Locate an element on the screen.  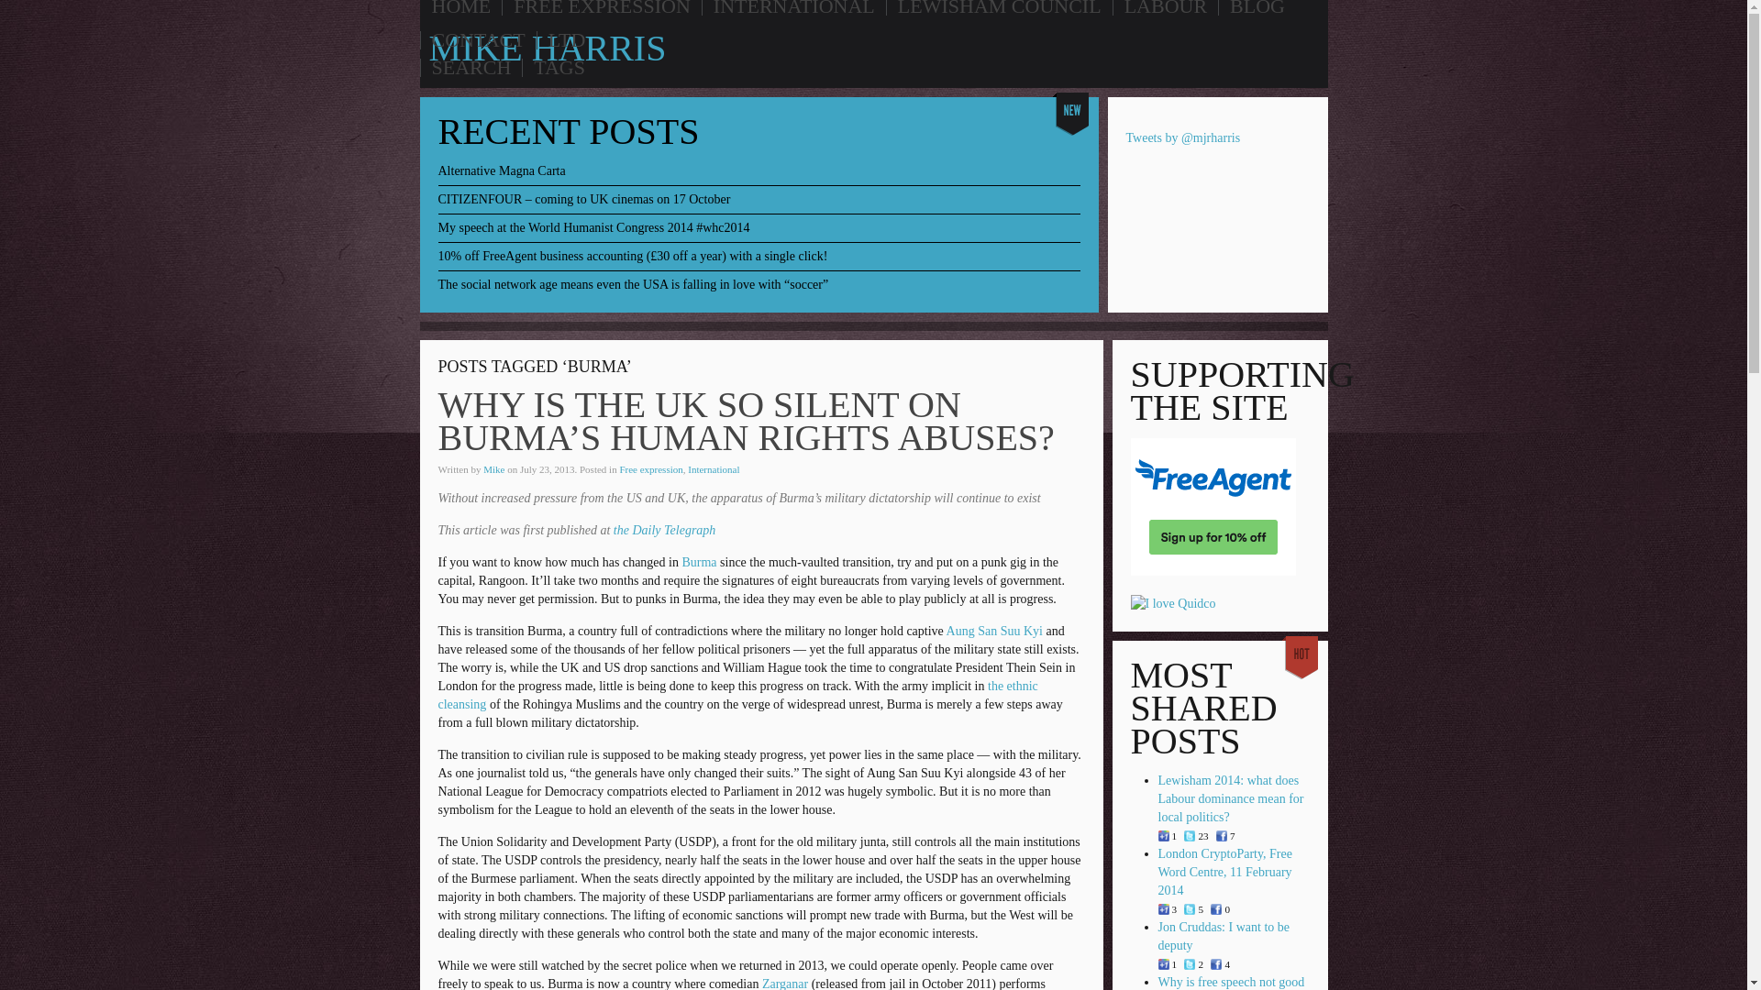
View all posts in International is located at coordinates (714, 469).